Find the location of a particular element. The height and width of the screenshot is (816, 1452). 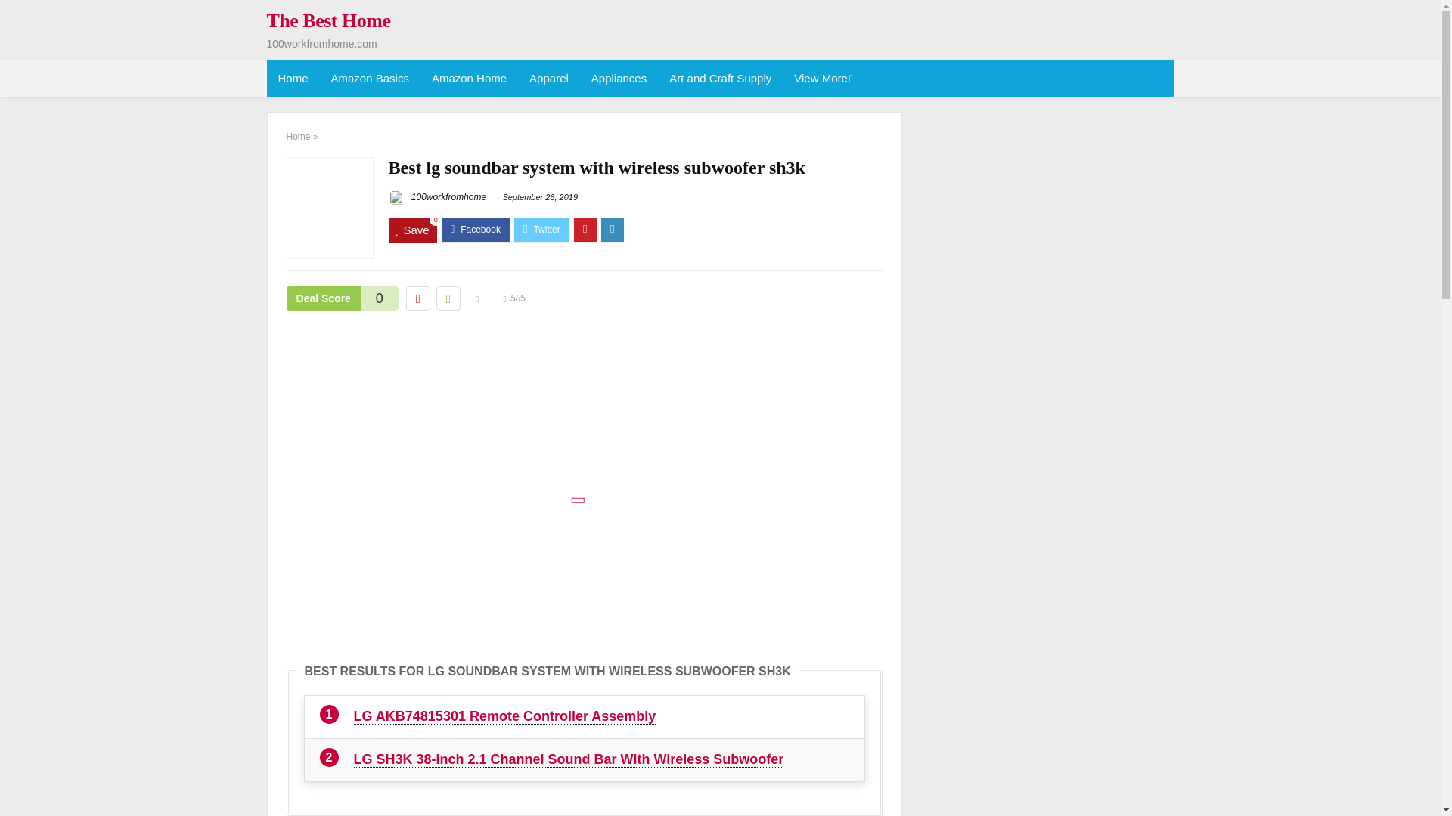

Amazon Home is located at coordinates (469, 79).